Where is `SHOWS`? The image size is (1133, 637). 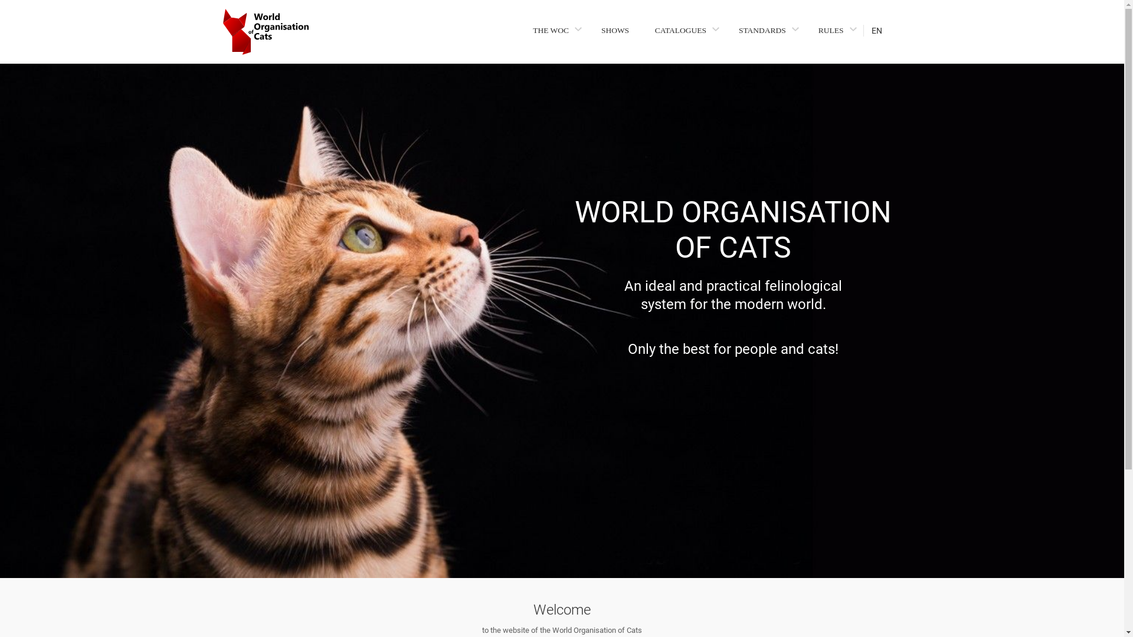
SHOWS is located at coordinates (615, 31).